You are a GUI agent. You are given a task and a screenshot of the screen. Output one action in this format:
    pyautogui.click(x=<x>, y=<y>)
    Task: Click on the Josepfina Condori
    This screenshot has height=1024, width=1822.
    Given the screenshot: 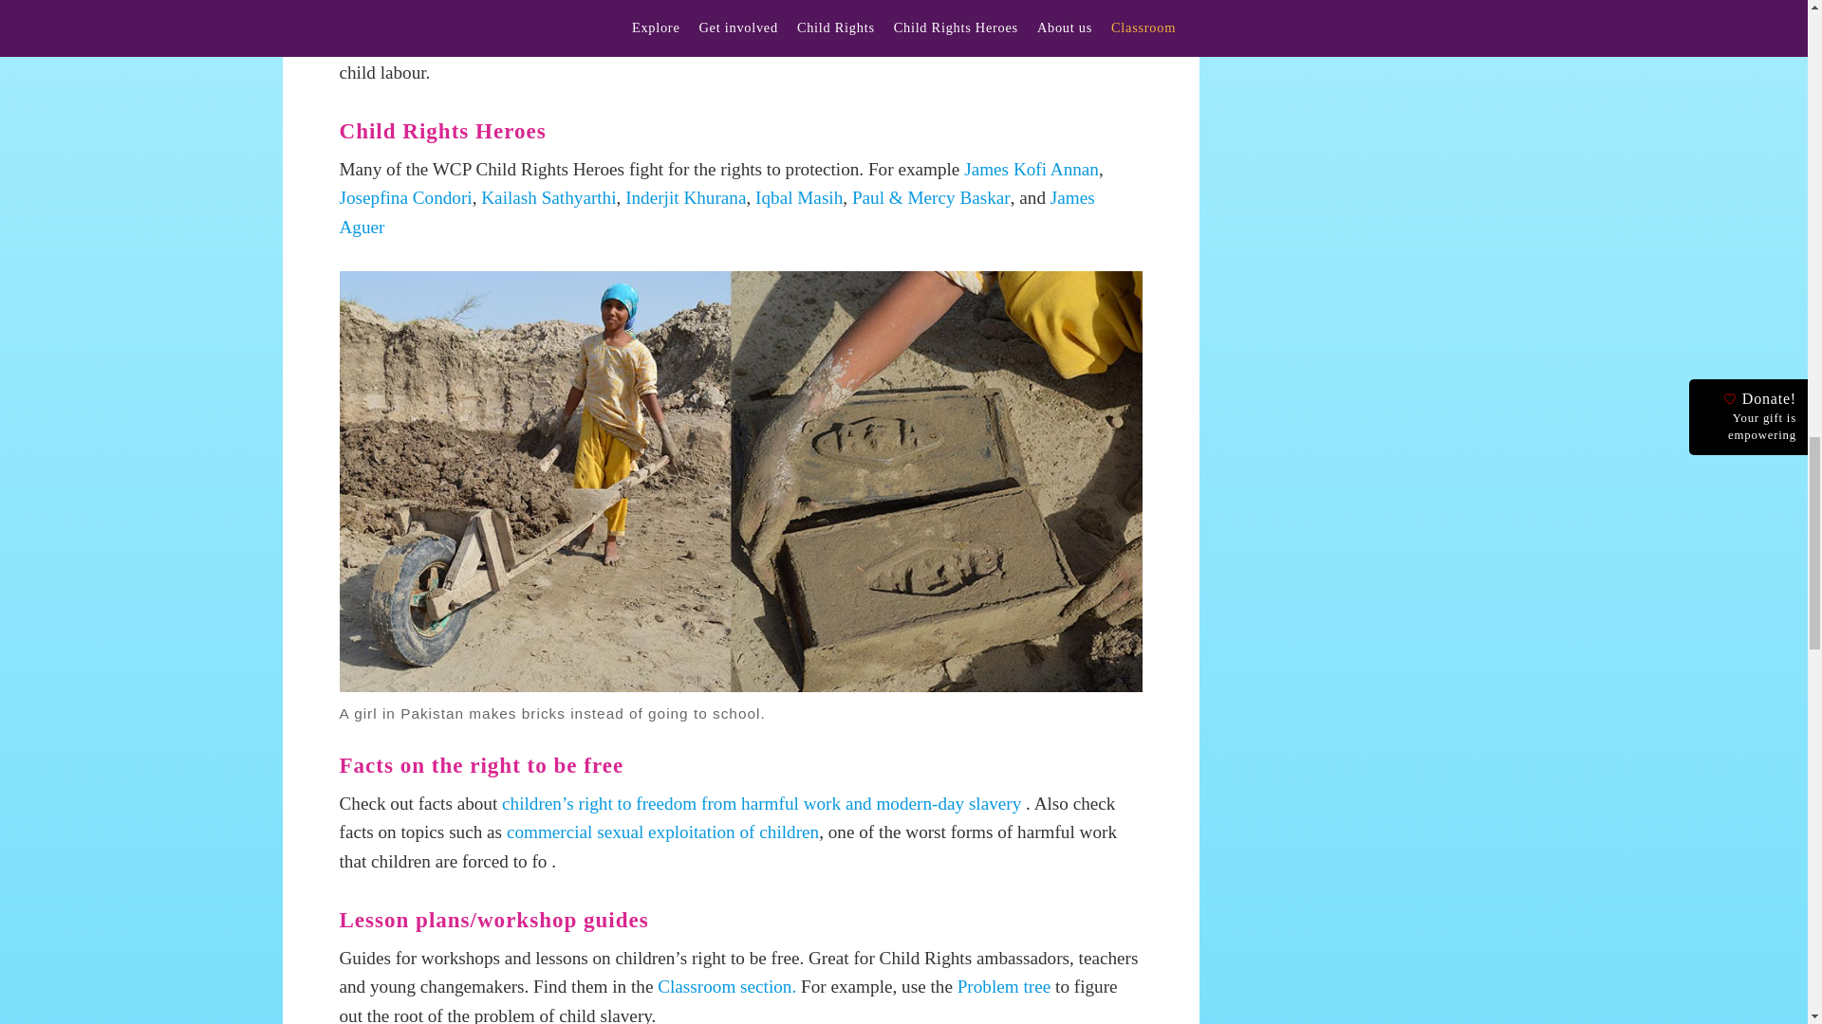 What is the action you would take?
    pyautogui.click(x=405, y=197)
    